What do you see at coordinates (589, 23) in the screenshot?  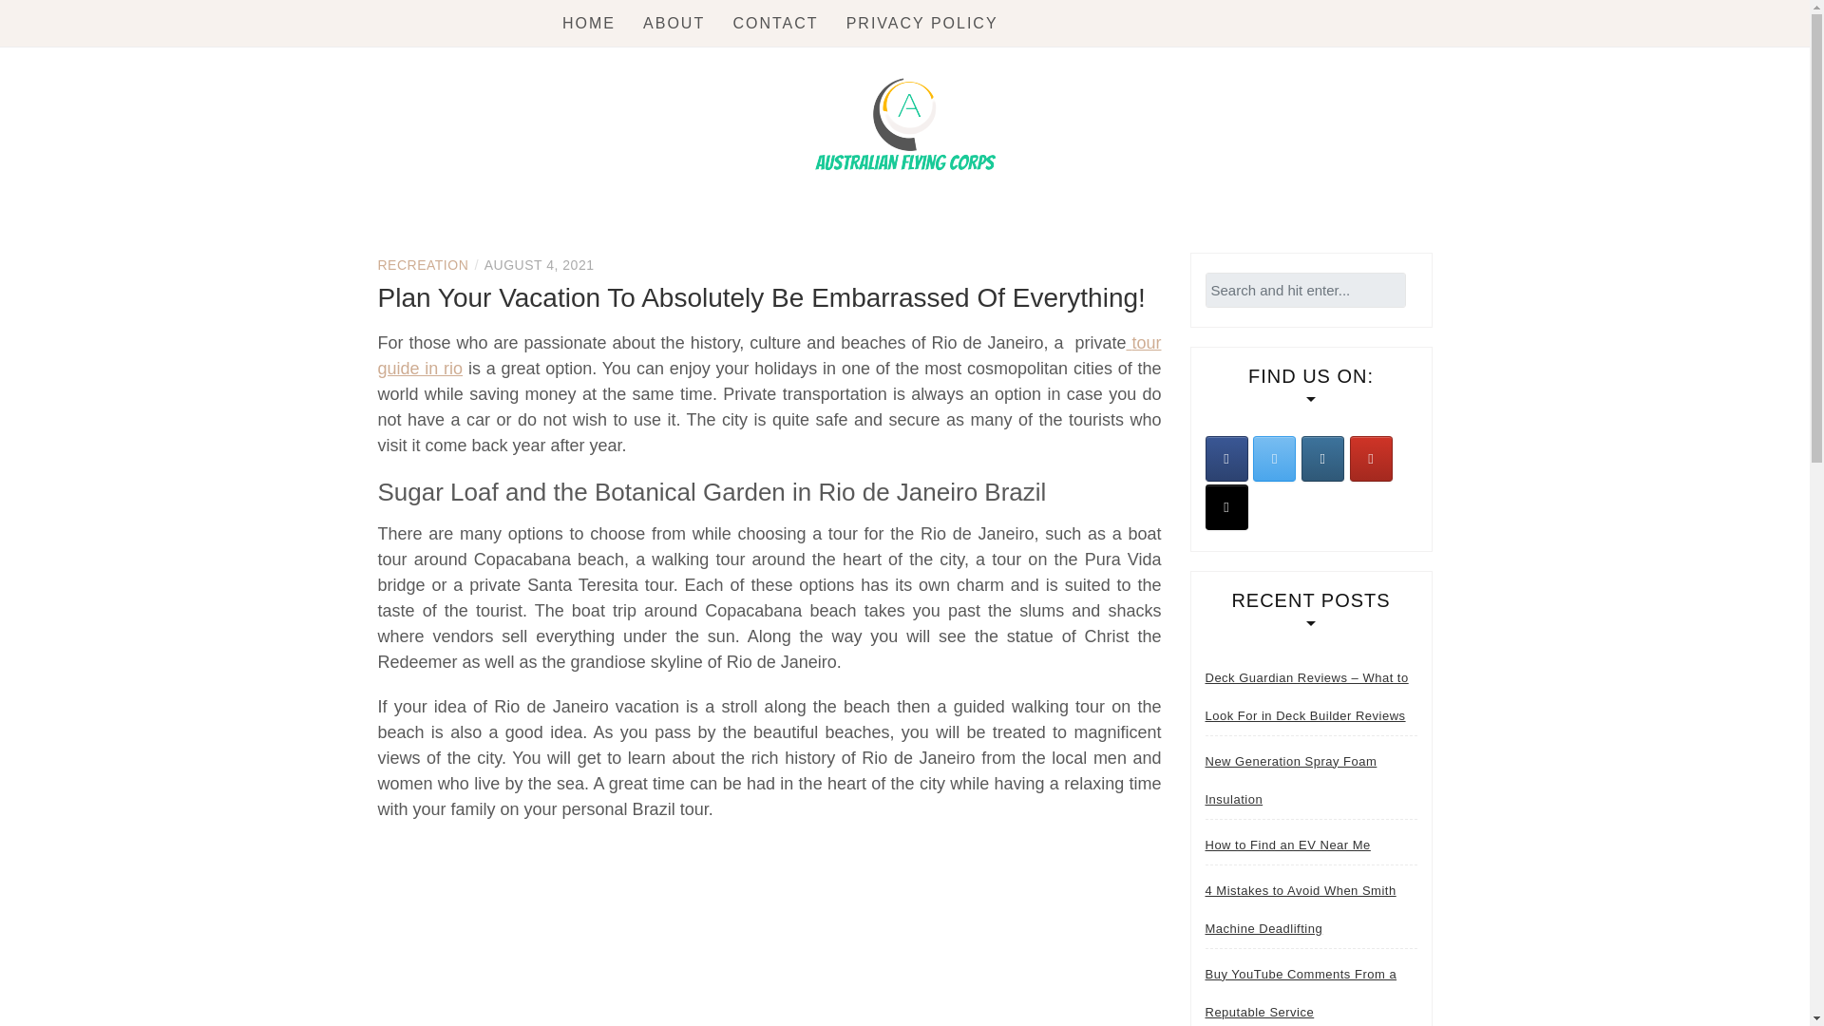 I see `HOME` at bounding box center [589, 23].